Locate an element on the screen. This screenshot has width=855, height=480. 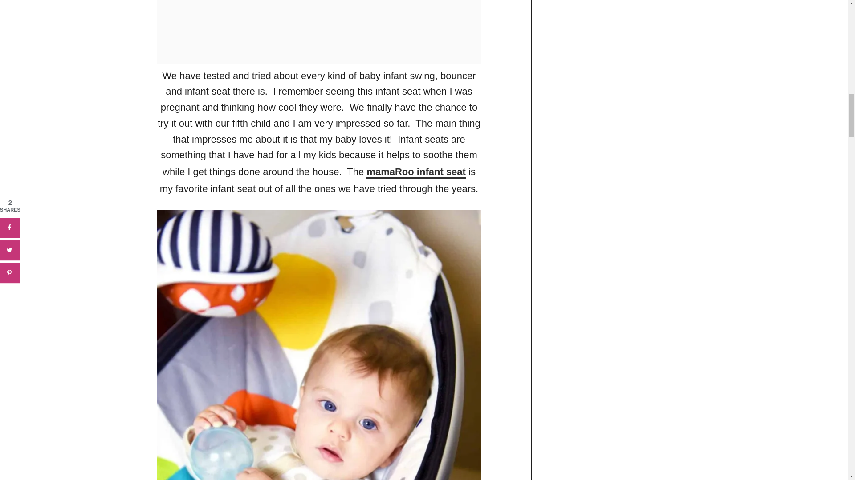
mamaRoo infant seat is located at coordinates (416, 172).